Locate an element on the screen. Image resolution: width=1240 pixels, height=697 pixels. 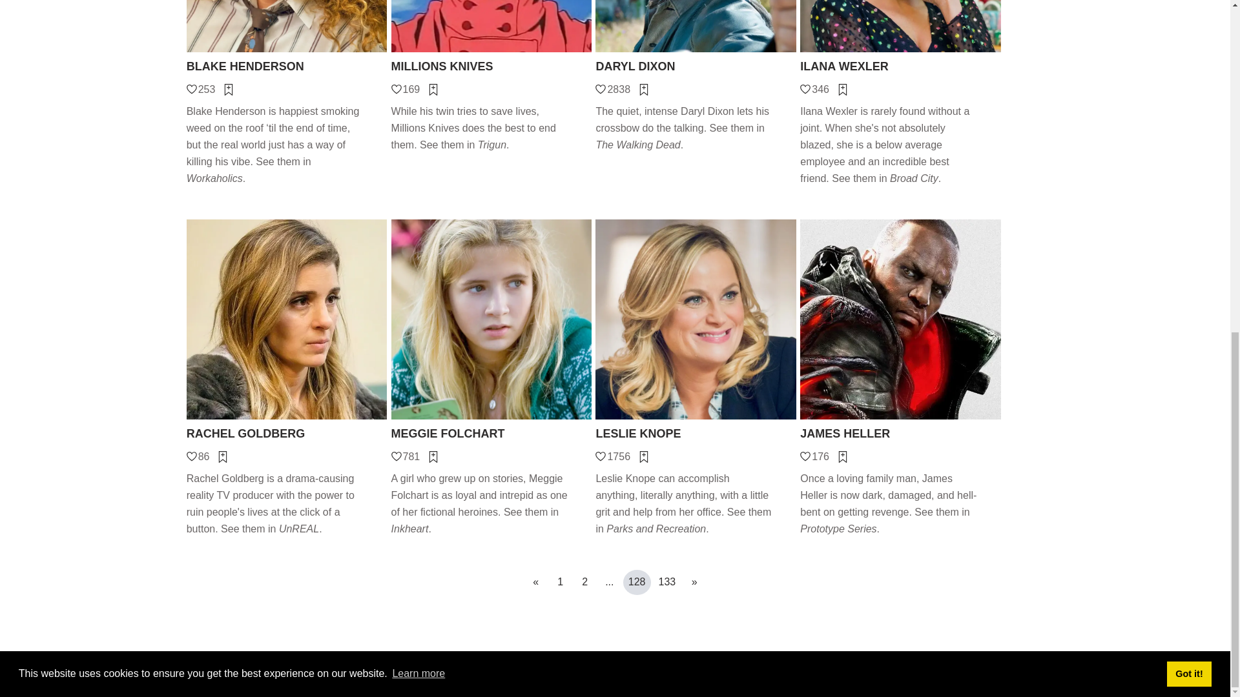
MILLIONS KNIVES is located at coordinates (492, 66).